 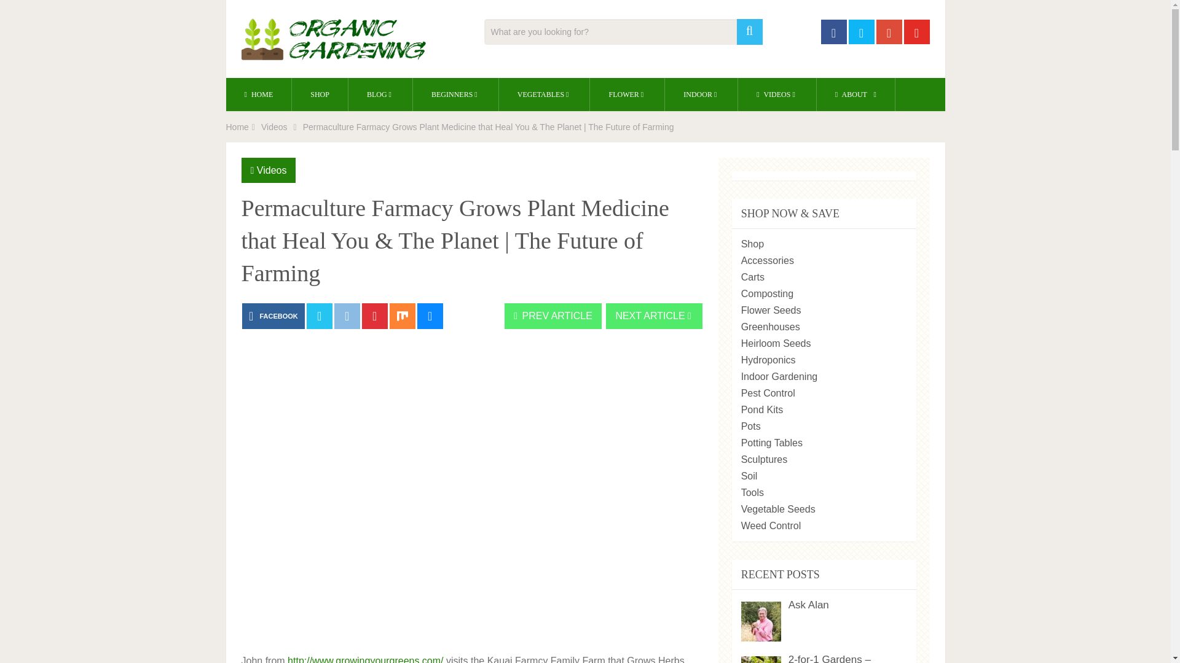 What do you see at coordinates (701, 95) in the screenshot?
I see `INDOOR` at bounding box center [701, 95].